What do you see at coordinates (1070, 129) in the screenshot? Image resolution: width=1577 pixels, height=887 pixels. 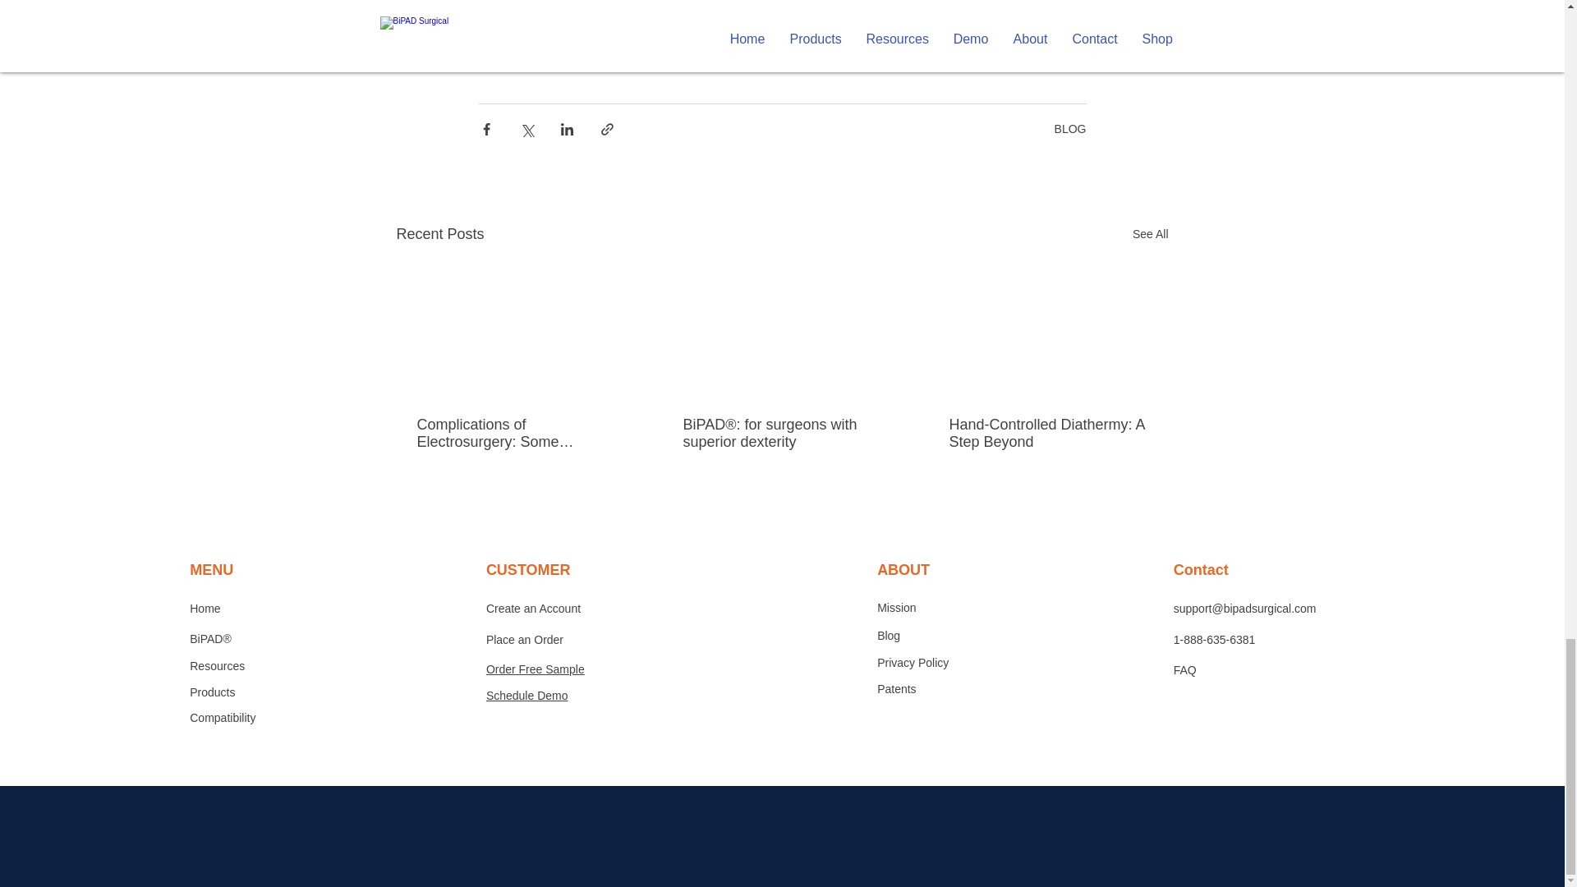 I see `BLOG` at bounding box center [1070, 129].